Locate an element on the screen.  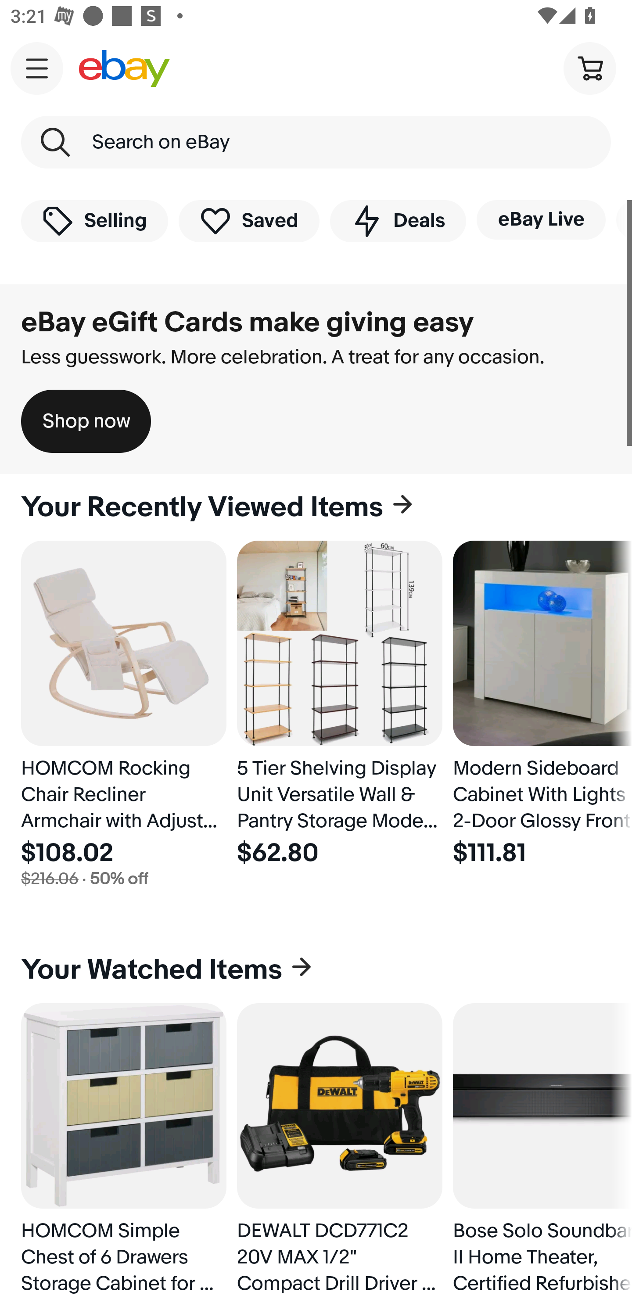
Cart button shopping cart is located at coordinates (589, 68).